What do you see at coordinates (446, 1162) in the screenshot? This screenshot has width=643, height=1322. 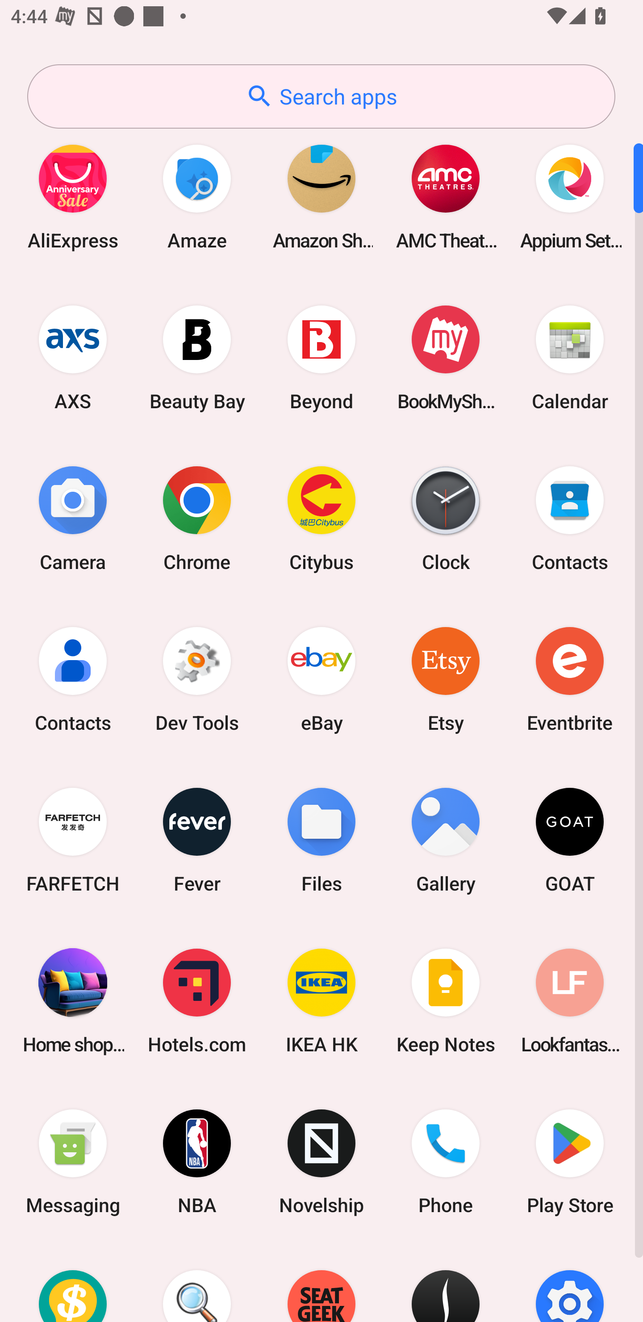 I see `Phone` at bounding box center [446, 1162].